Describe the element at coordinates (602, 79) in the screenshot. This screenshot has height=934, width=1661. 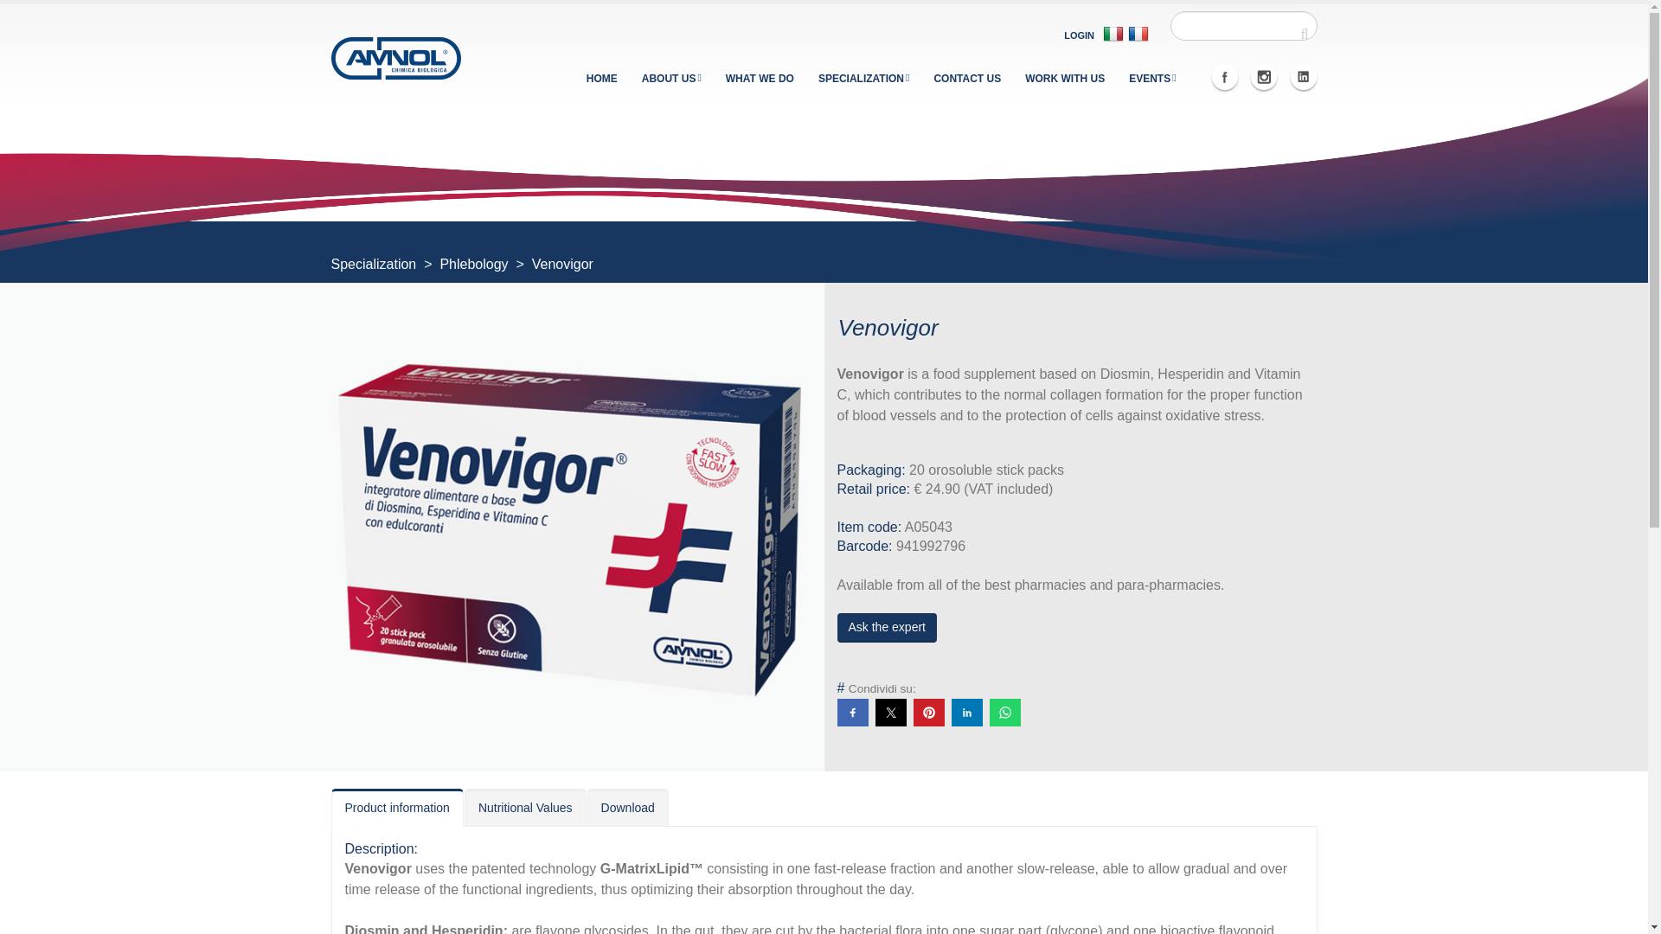
I see `HOME` at that location.